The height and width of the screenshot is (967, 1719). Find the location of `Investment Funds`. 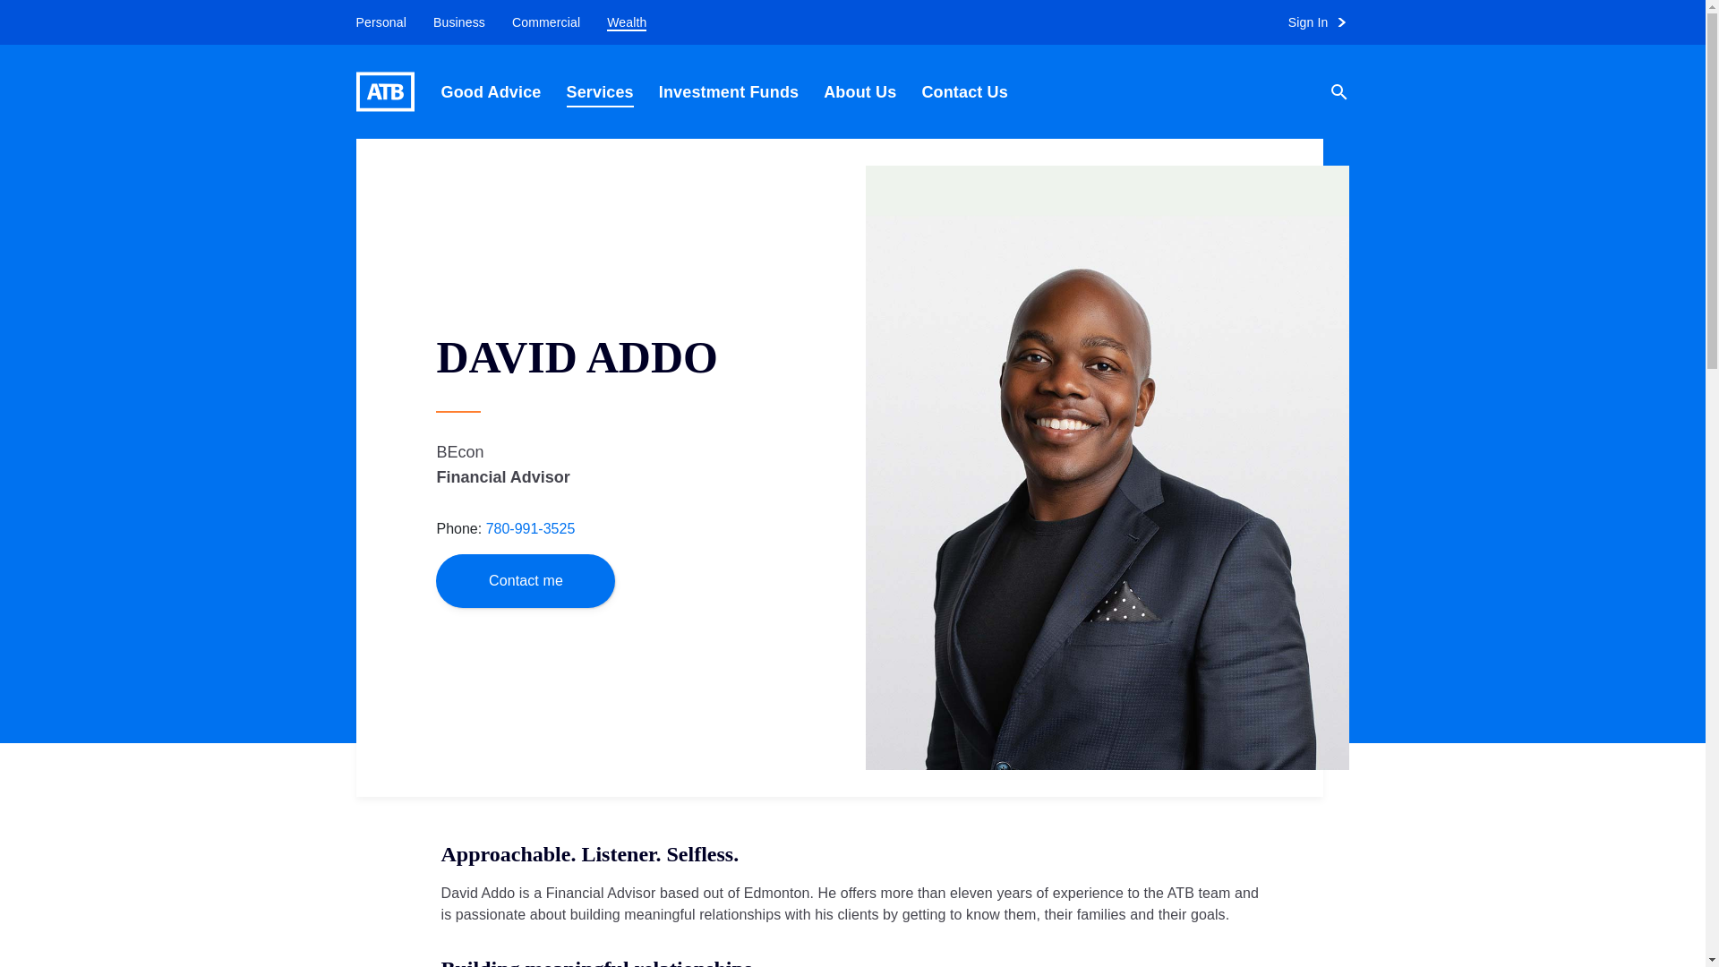

Investment Funds is located at coordinates (729, 91).